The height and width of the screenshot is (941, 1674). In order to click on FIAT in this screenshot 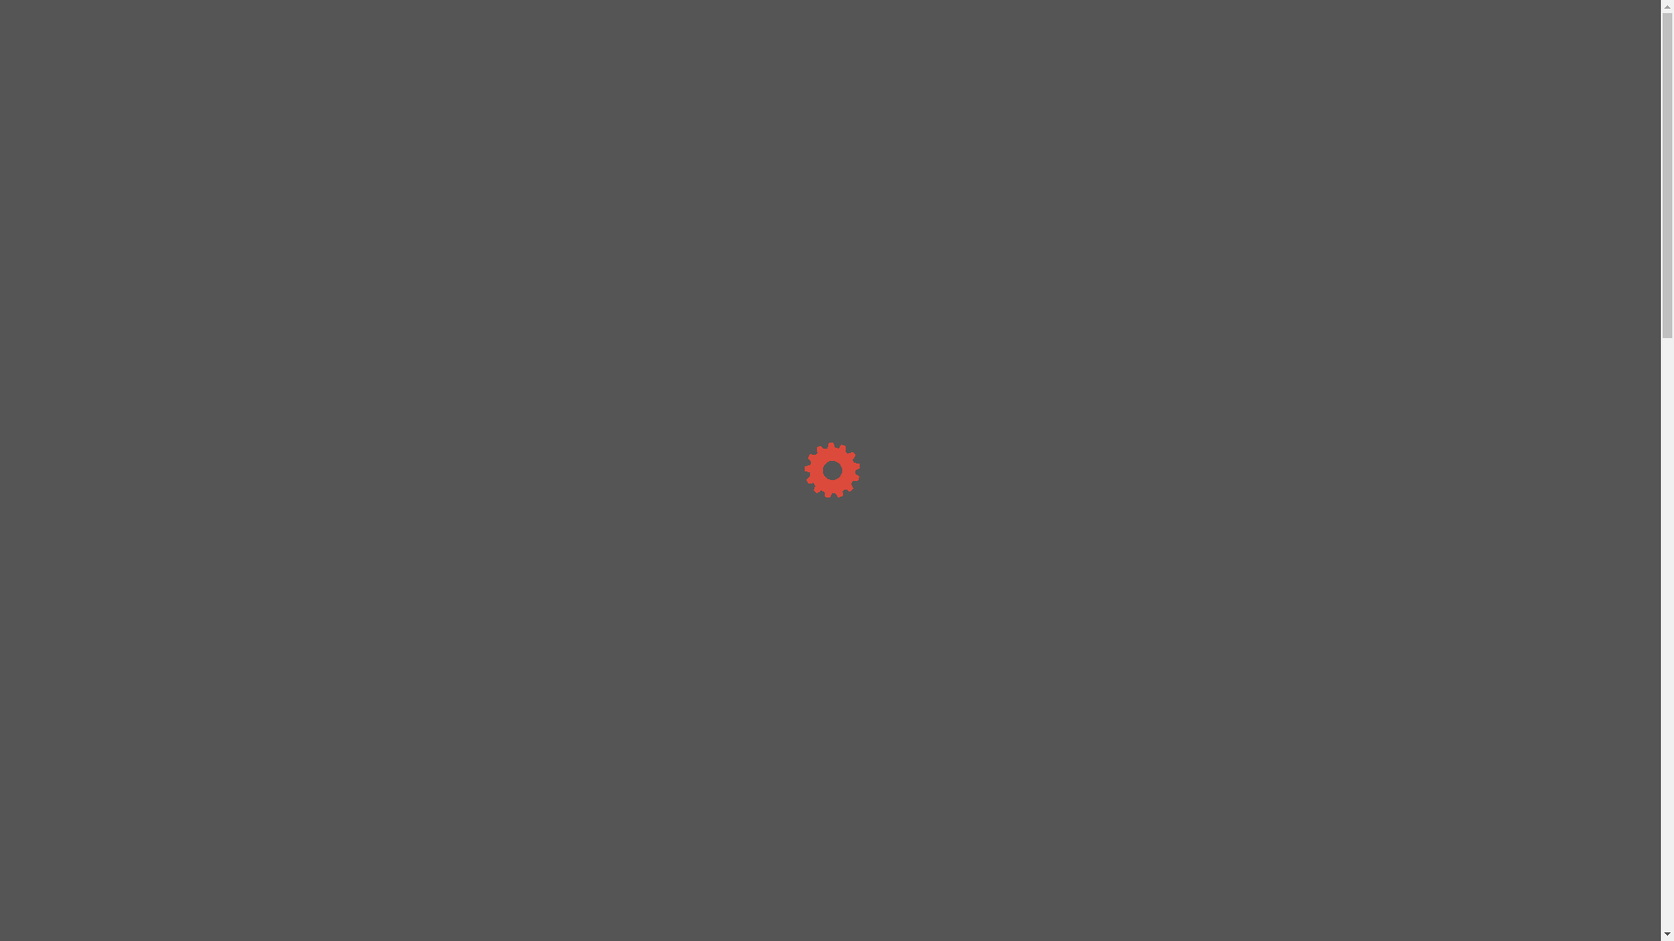, I will do `click(1214, 890)`.